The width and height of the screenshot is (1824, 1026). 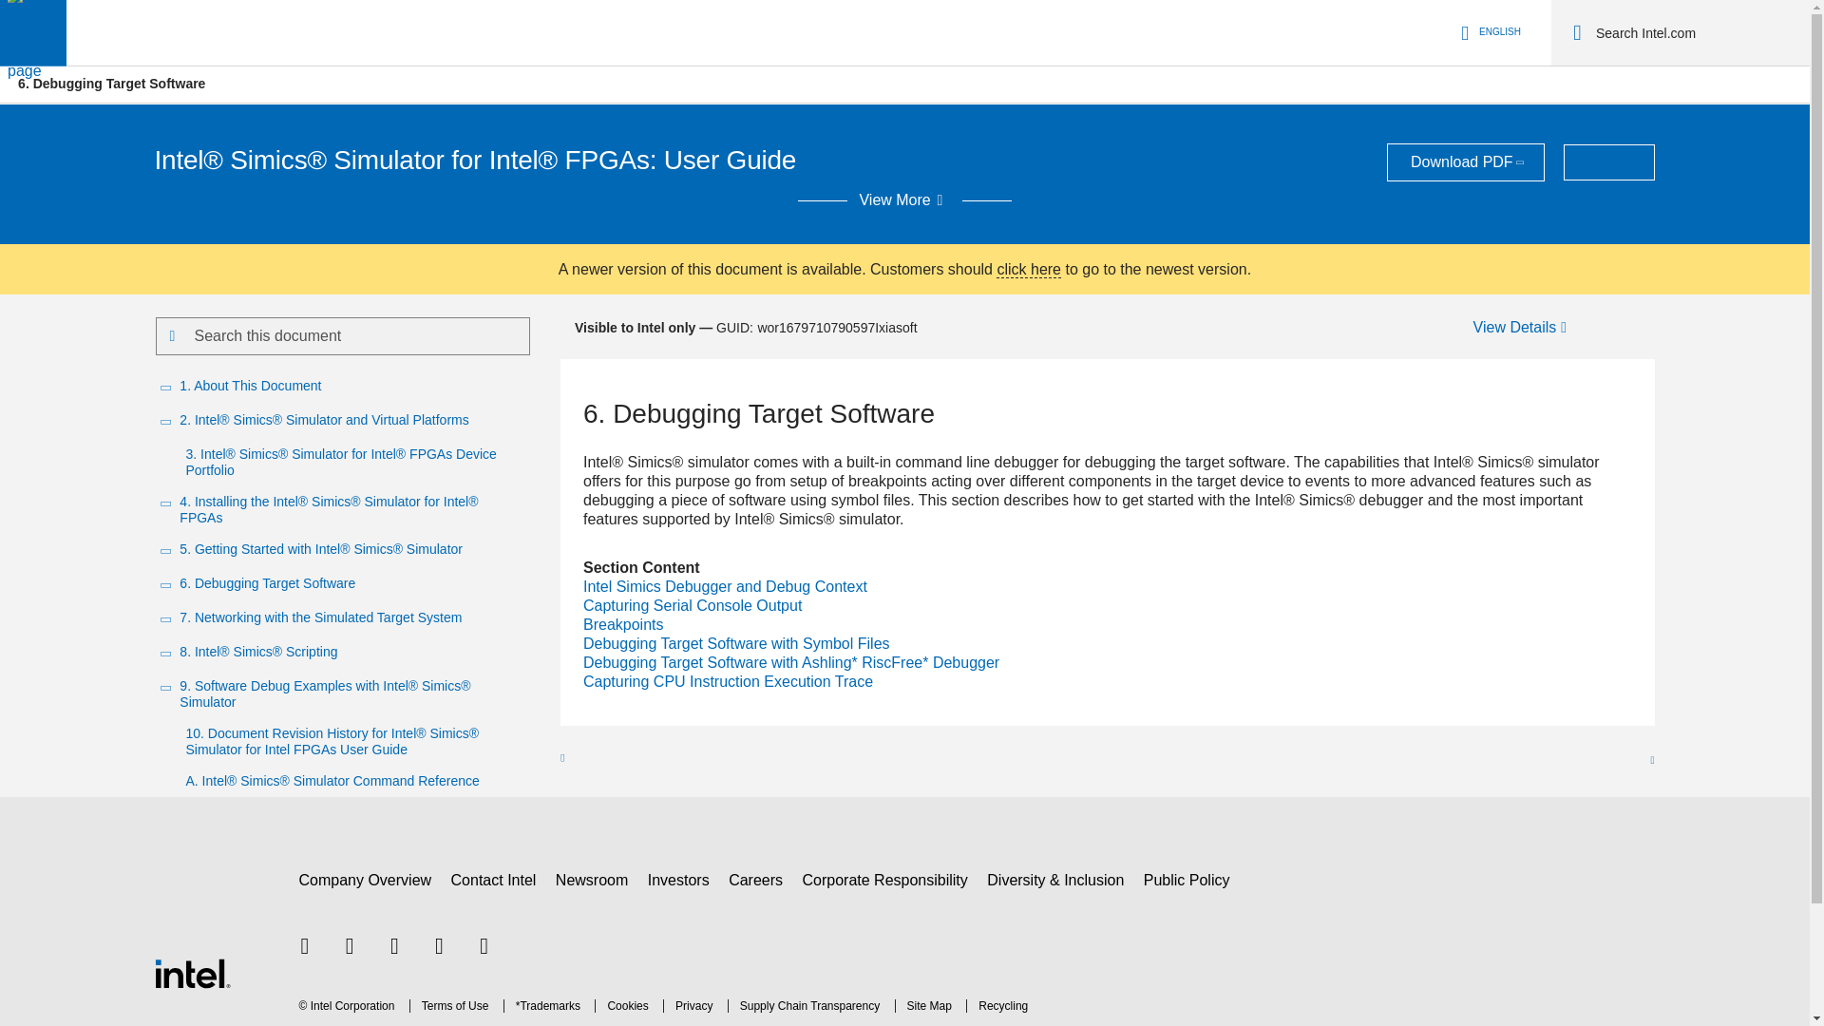 I want to click on ENGLISH, so click(x=1488, y=32).